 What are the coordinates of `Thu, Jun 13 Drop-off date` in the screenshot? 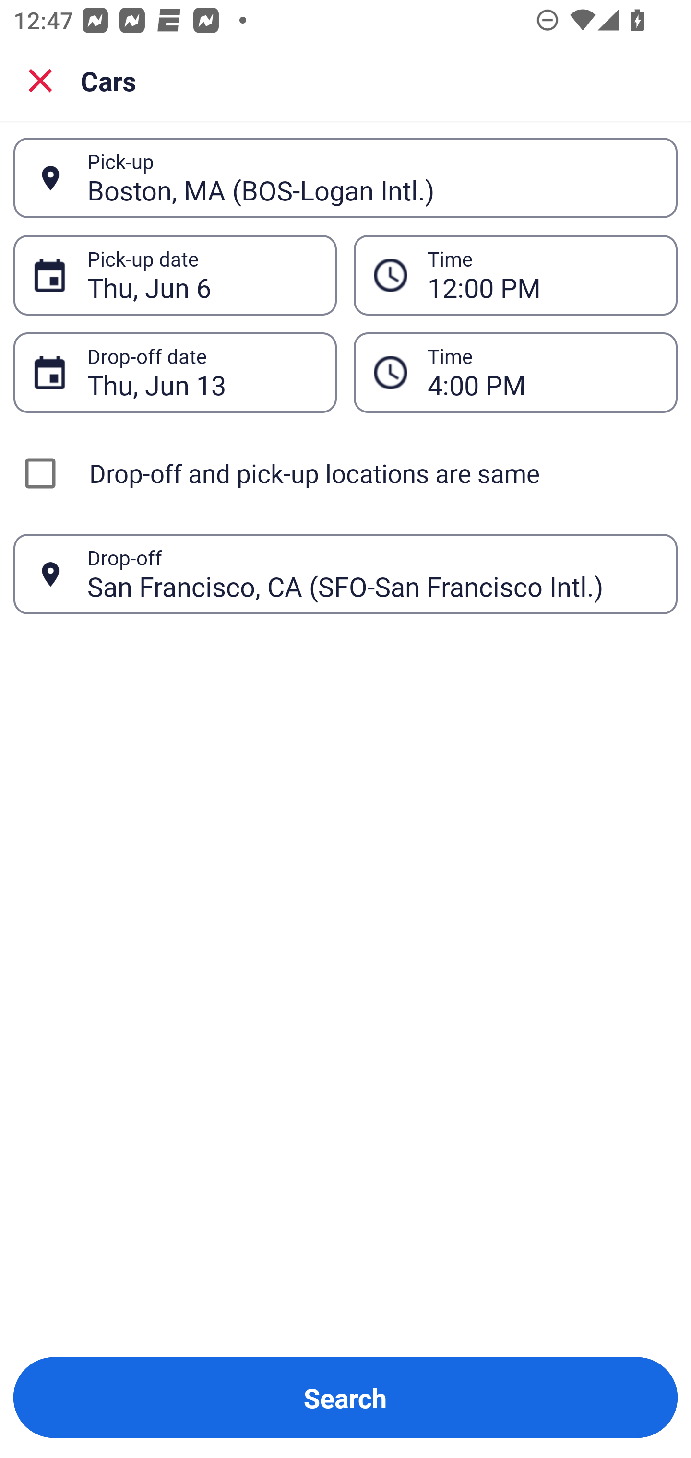 It's located at (175, 372).